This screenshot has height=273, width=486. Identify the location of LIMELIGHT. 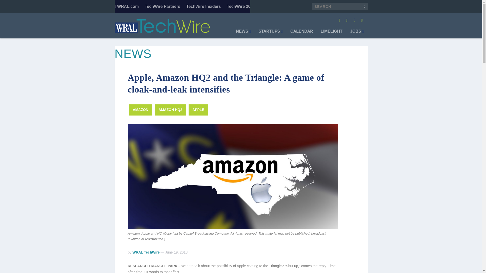
(332, 34).